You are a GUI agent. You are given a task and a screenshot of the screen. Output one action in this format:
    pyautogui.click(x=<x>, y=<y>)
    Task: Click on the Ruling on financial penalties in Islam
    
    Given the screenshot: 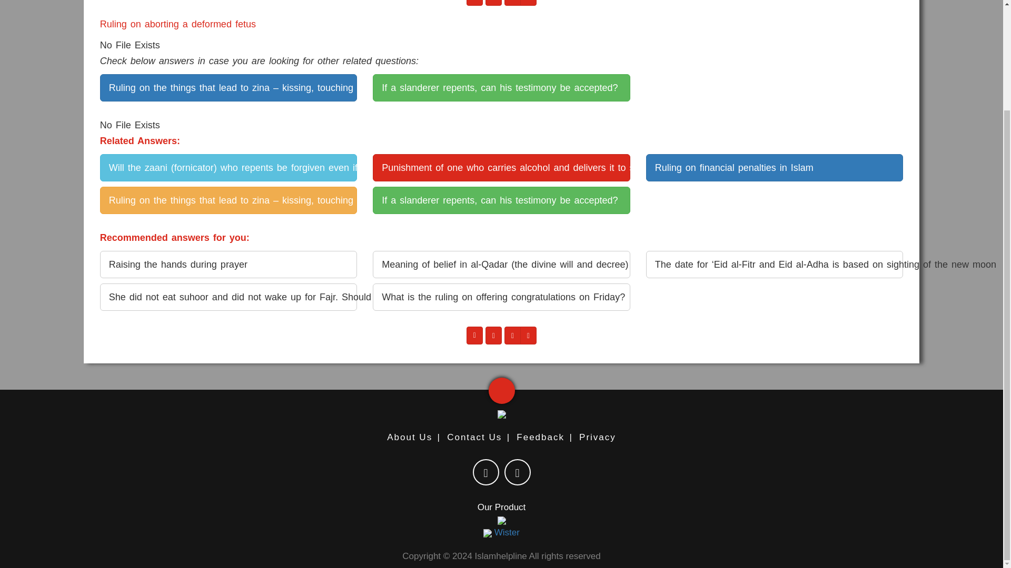 What is the action you would take?
    pyautogui.click(x=774, y=167)
    